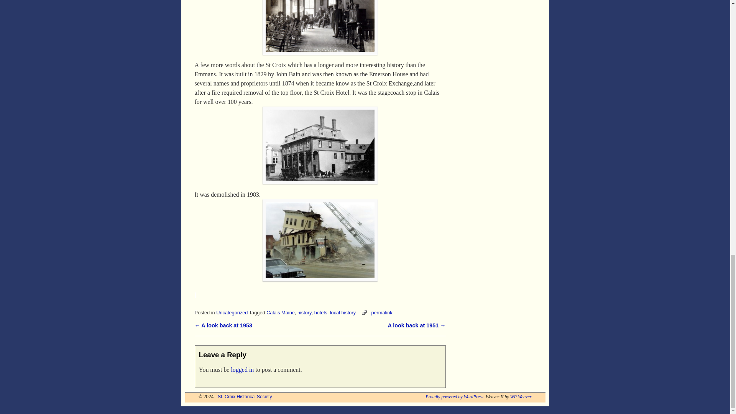 The height and width of the screenshot is (414, 736). Describe the element at coordinates (343, 312) in the screenshot. I see `local history` at that location.